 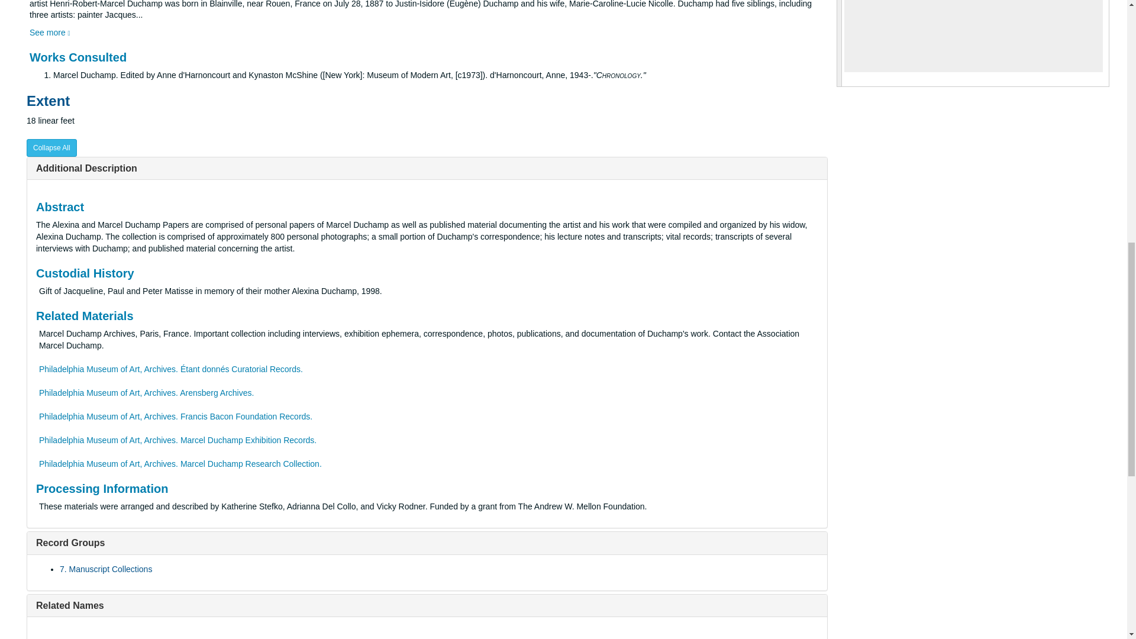 I want to click on Additional Description, so click(x=86, y=168).